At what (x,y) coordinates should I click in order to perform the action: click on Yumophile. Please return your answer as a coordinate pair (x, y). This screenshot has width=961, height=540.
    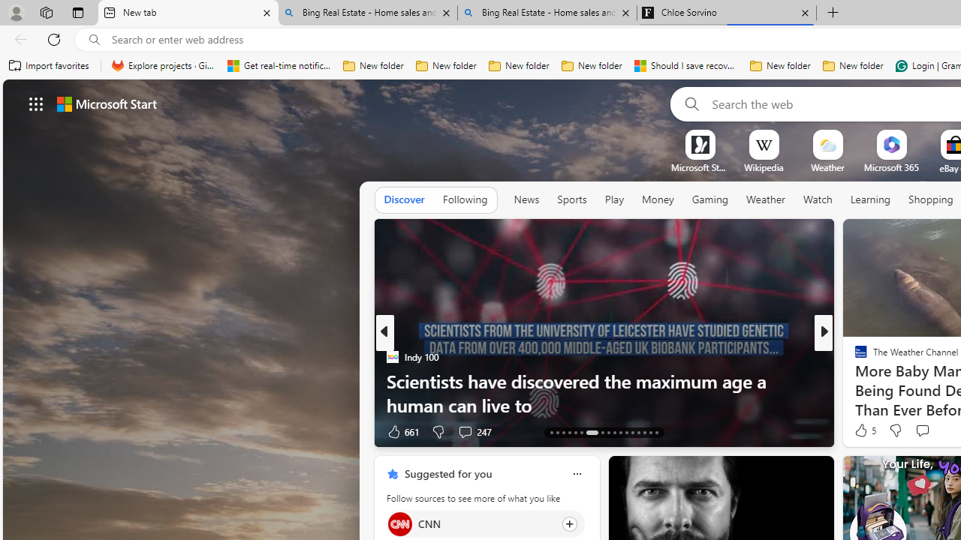
    Looking at the image, I should click on (854, 381).